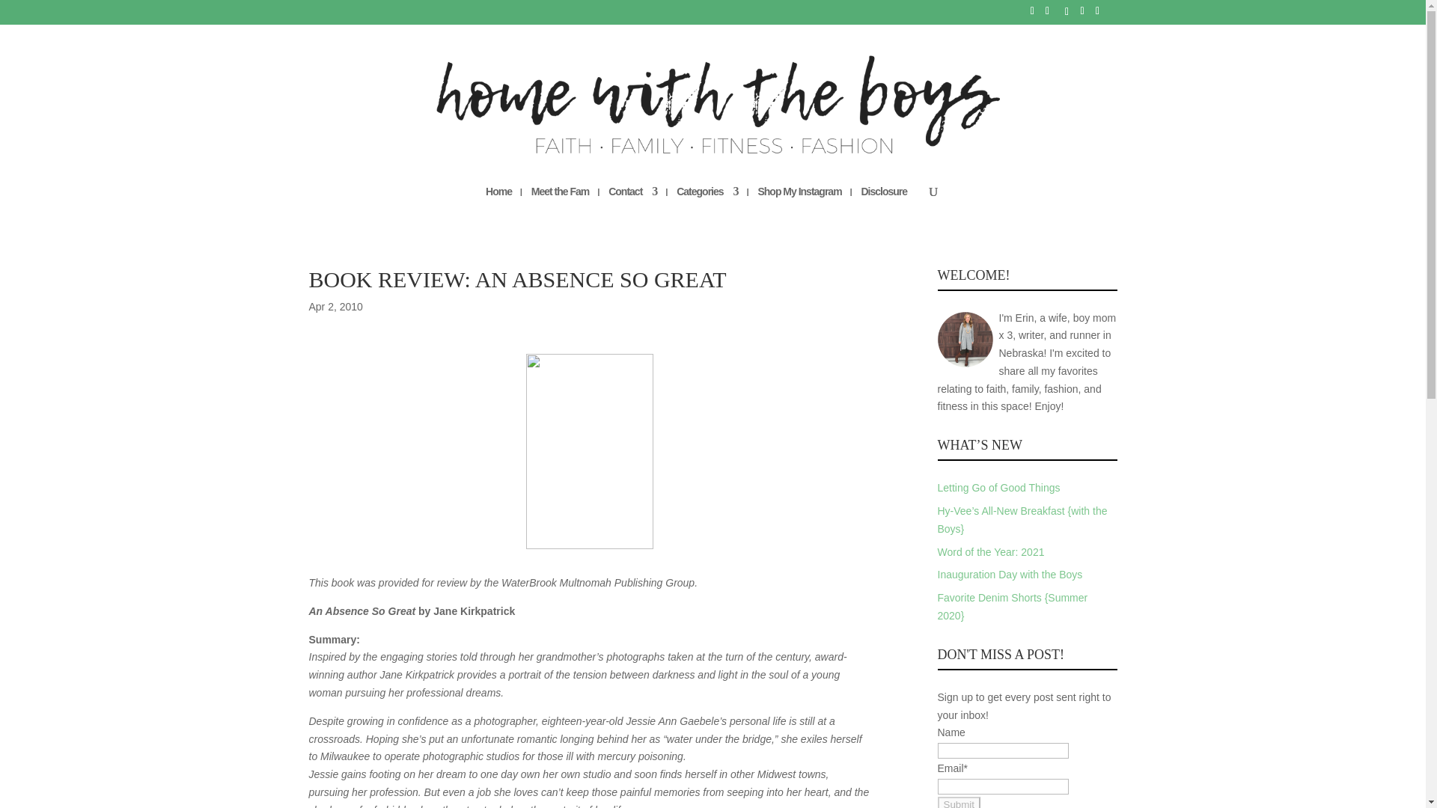  Describe the element at coordinates (883, 205) in the screenshot. I see `Disclosure` at that location.